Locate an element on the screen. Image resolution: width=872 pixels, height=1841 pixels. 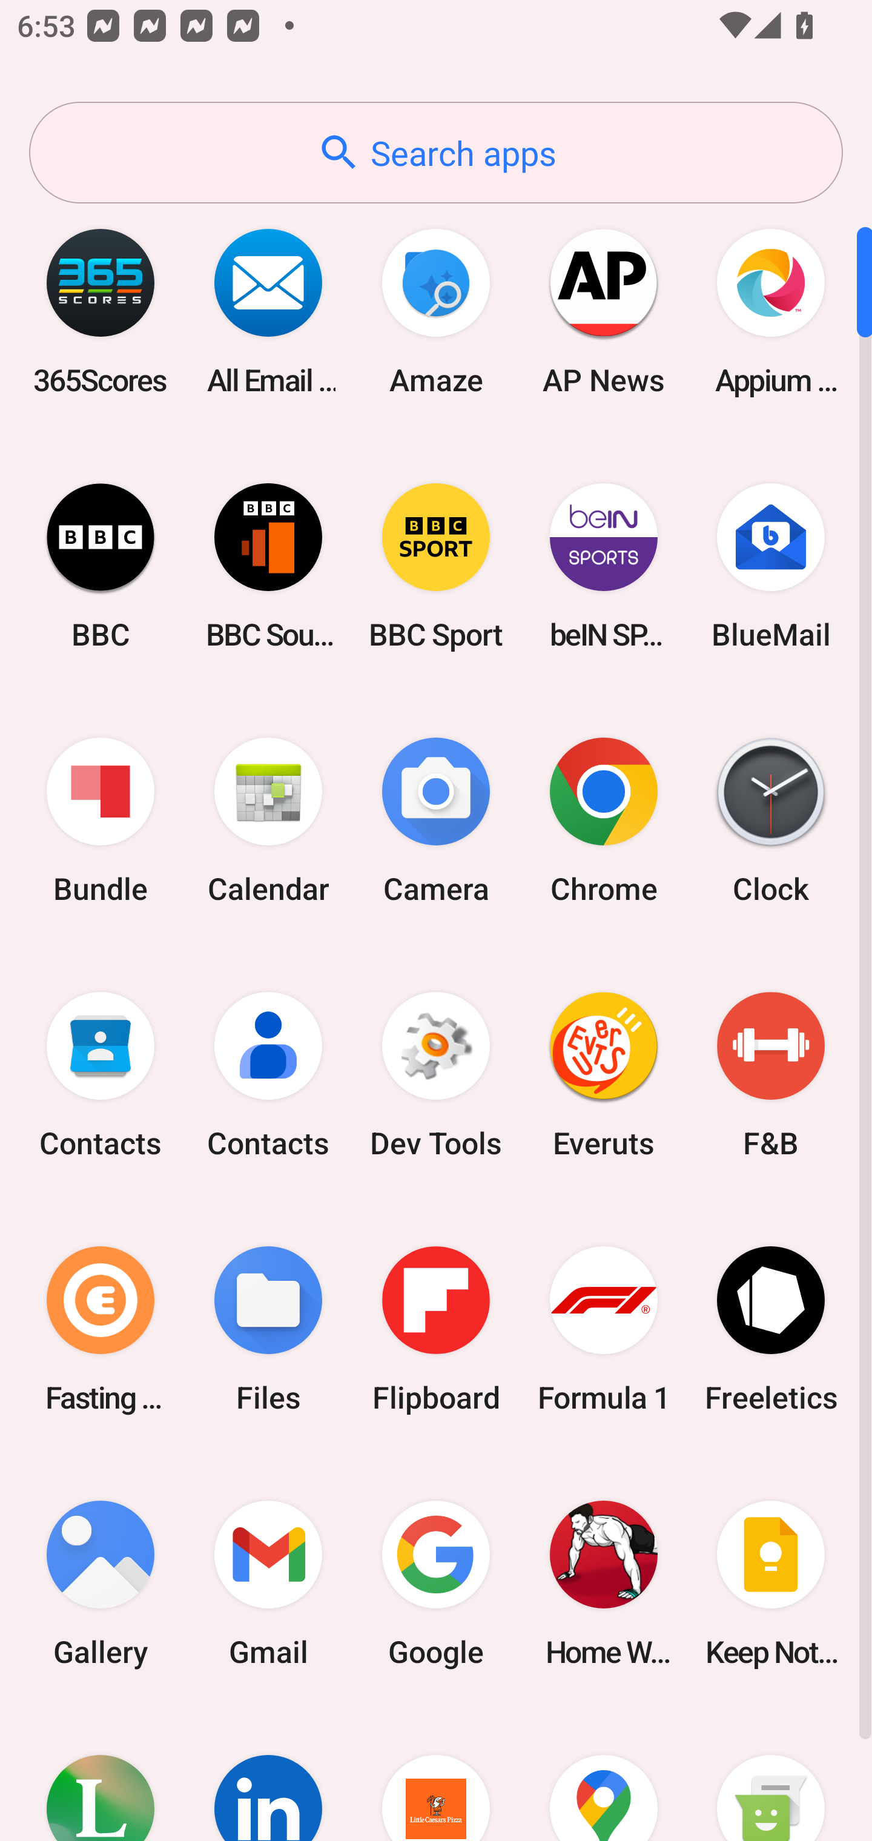
Gallery is located at coordinates (101, 1583).